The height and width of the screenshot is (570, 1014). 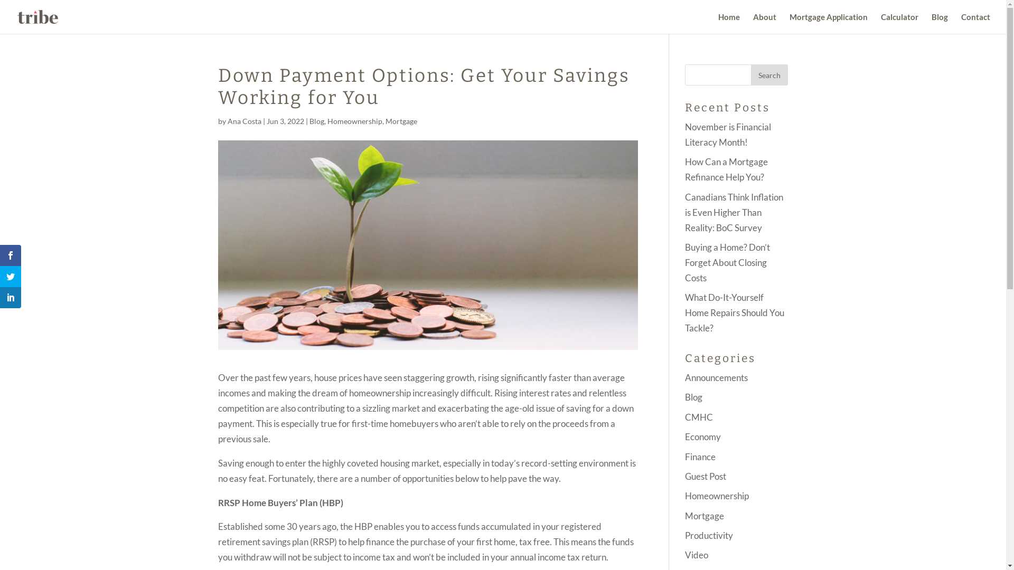 What do you see at coordinates (697, 555) in the screenshot?
I see `Video` at bounding box center [697, 555].